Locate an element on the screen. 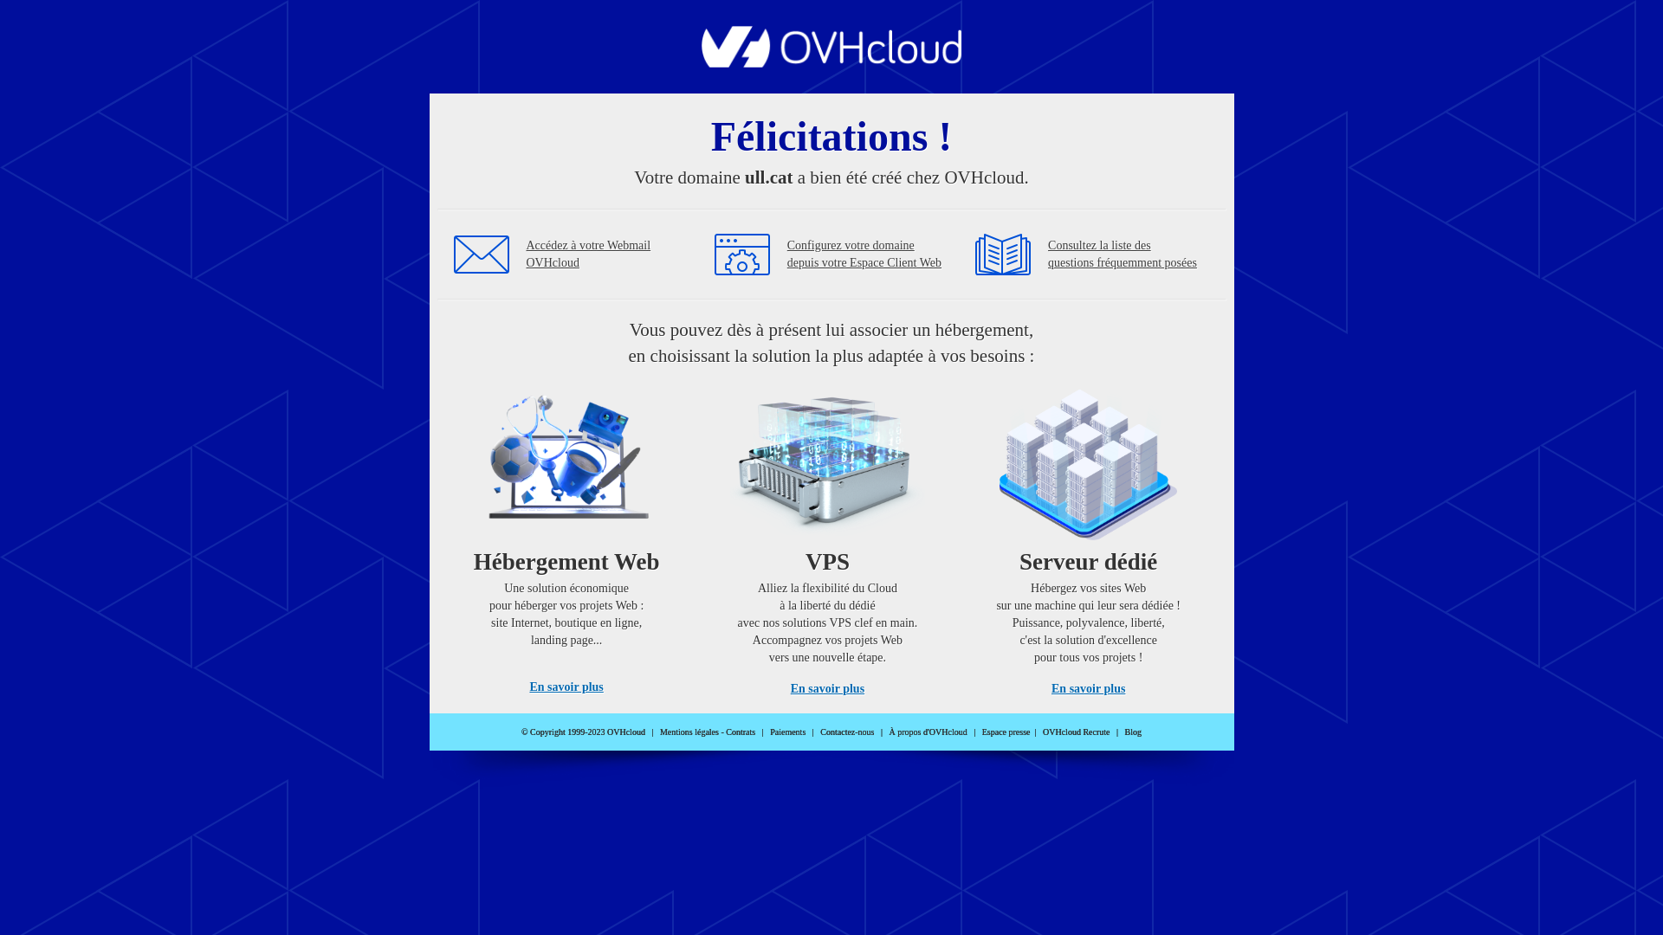 The image size is (1663, 935). En savoir plus is located at coordinates (1088, 689).